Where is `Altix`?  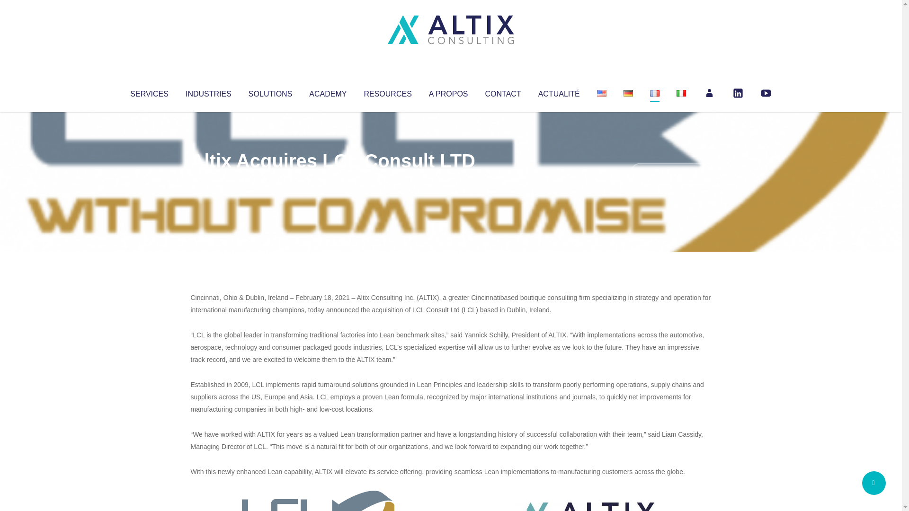 Altix is located at coordinates (208, 180).